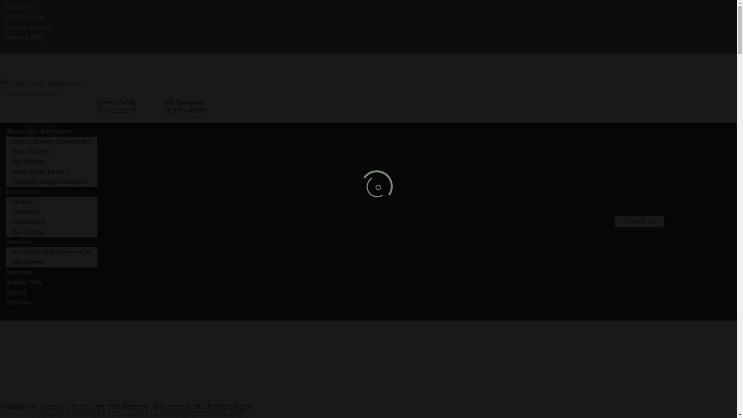 This screenshot has height=418, width=743. I want to click on Primary Logo - Bathrooms By The Plumbing Doctor, so click(48, 88).